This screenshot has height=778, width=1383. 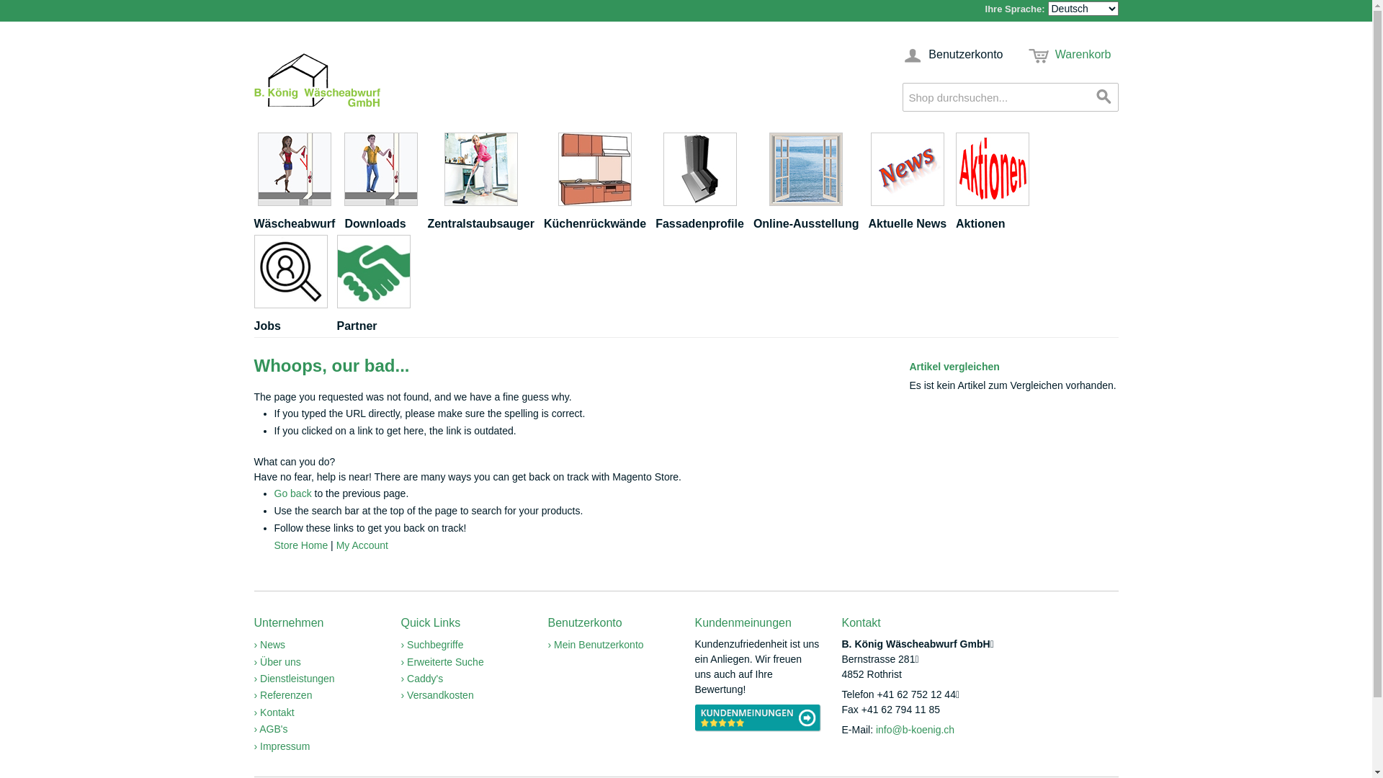 I want to click on My Account, so click(x=362, y=545).